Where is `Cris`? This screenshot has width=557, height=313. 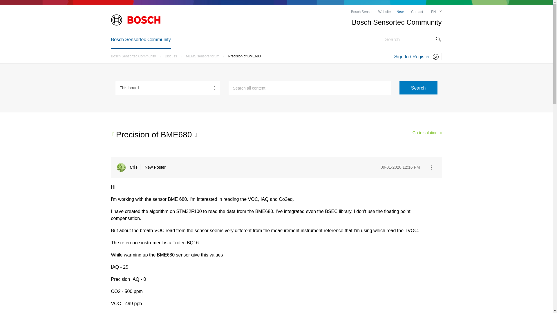 Cris is located at coordinates (121, 167).